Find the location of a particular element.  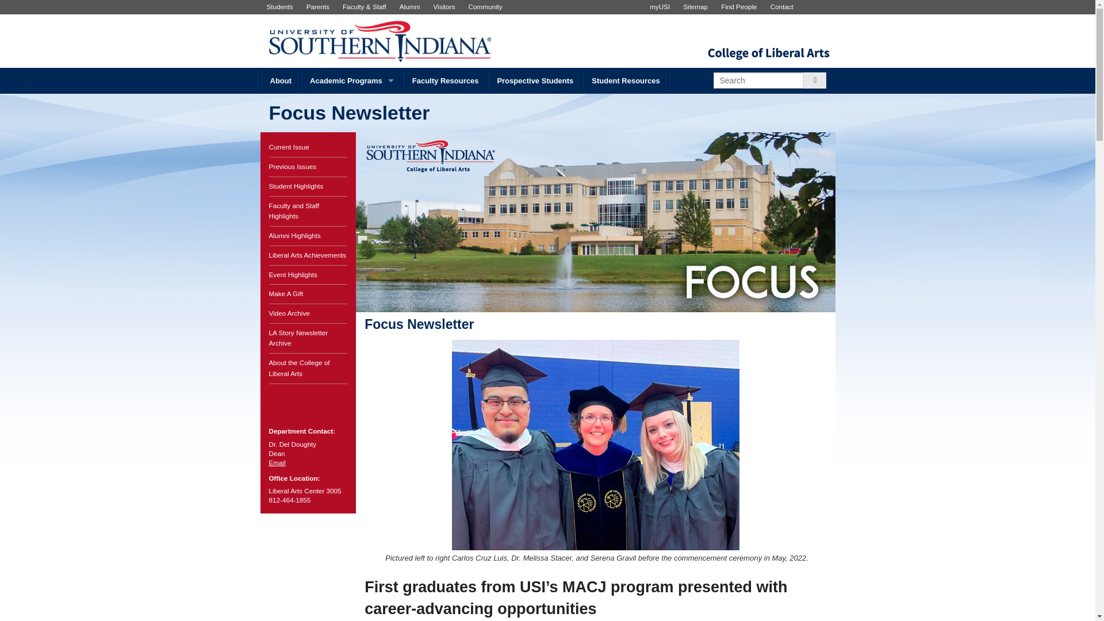

Contact is located at coordinates (782, 7).